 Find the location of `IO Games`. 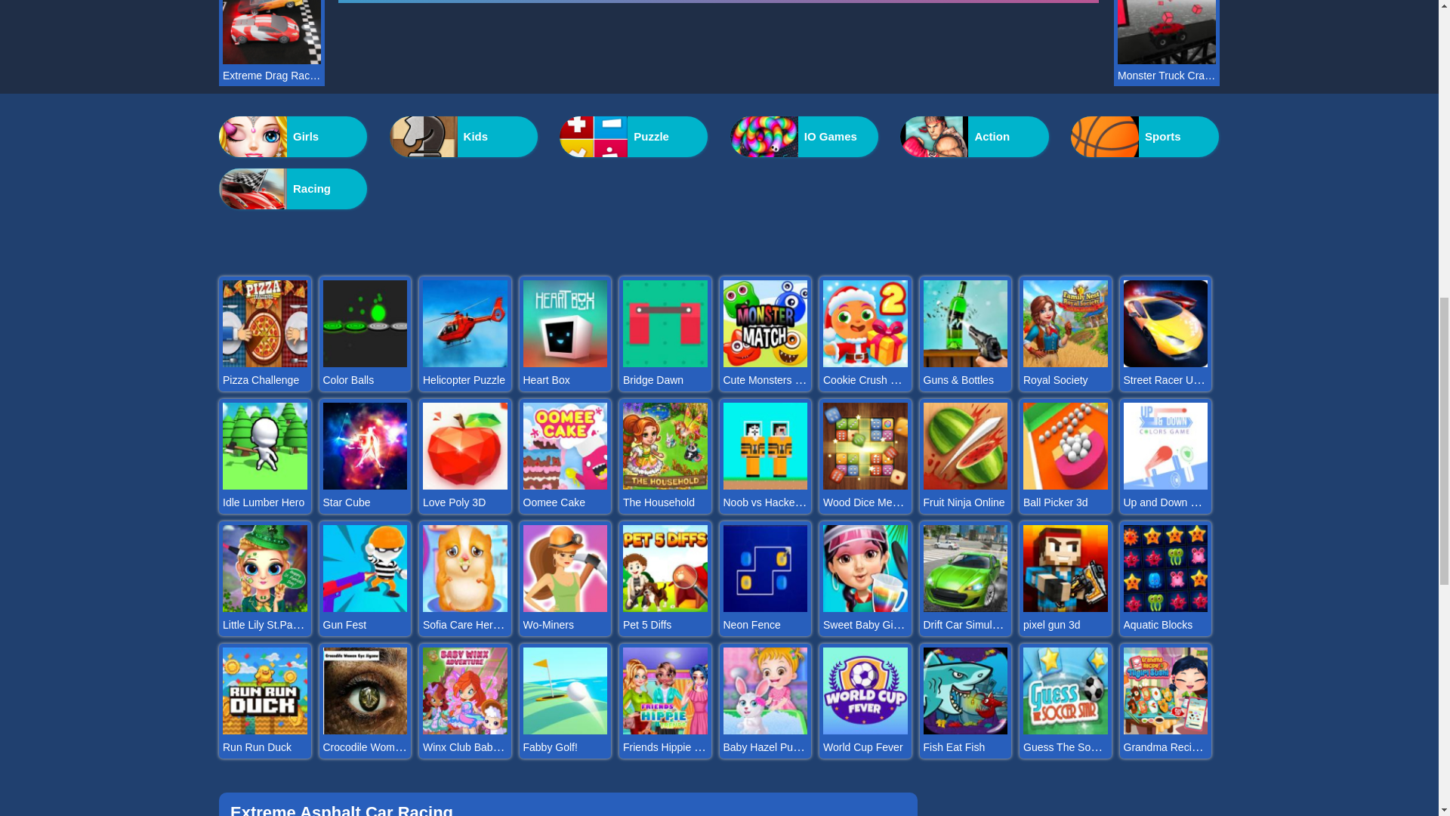

IO Games is located at coordinates (804, 137).